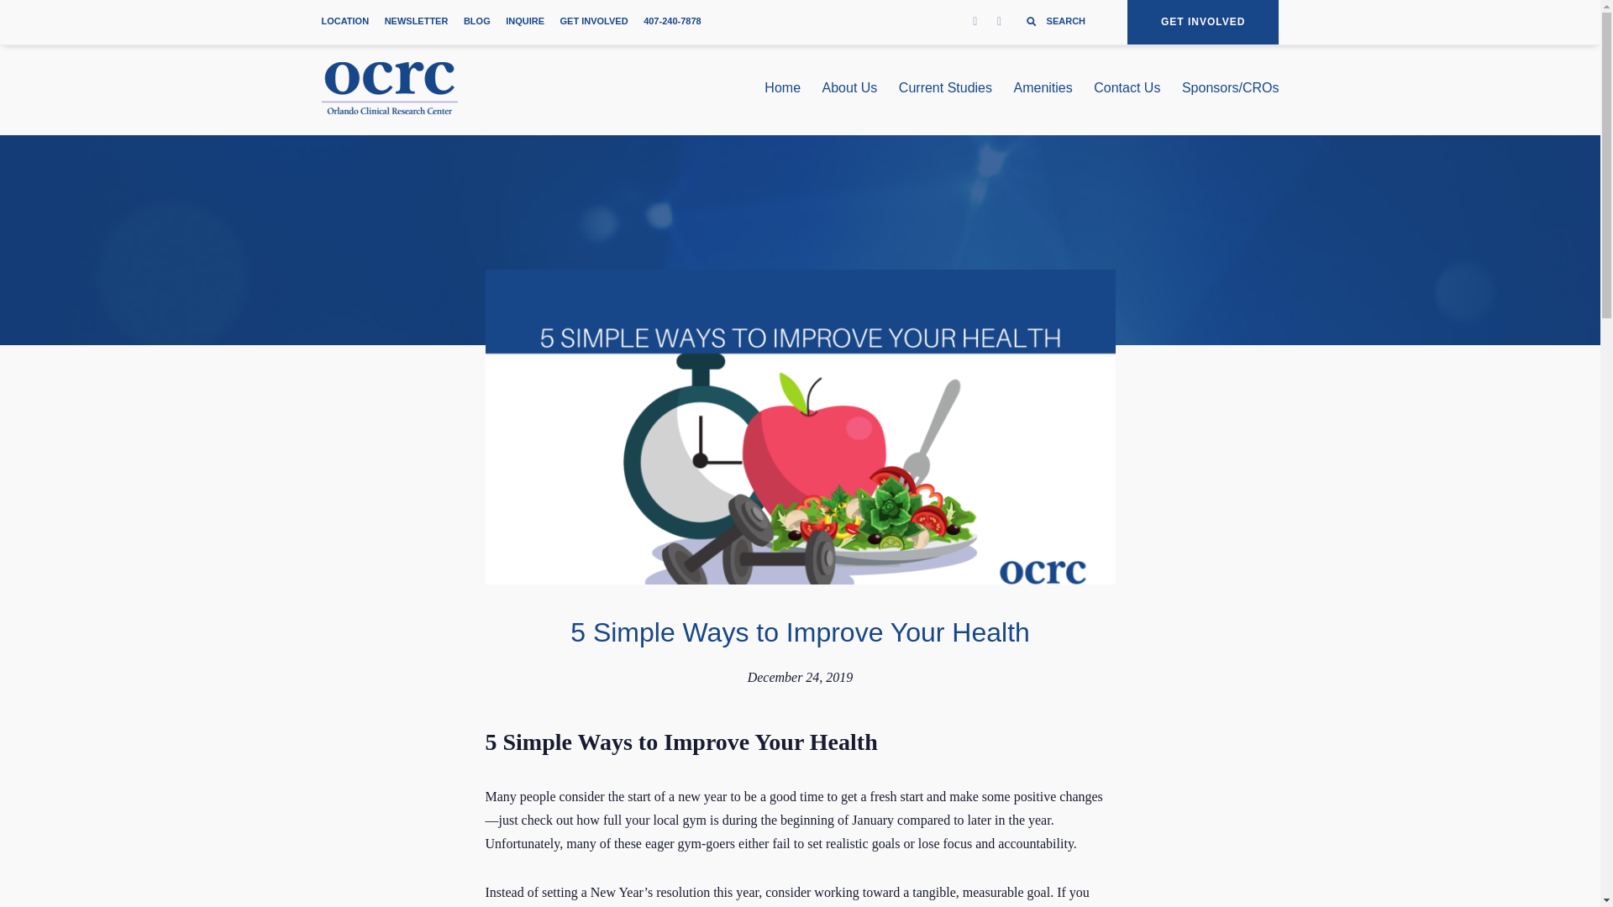 The width and height of the screenshot is (1613, 907). What do you see at coordinates (1203, 22) in the screenshot?
I see `GET INVOLVED` at bounding box center [1203, 22].